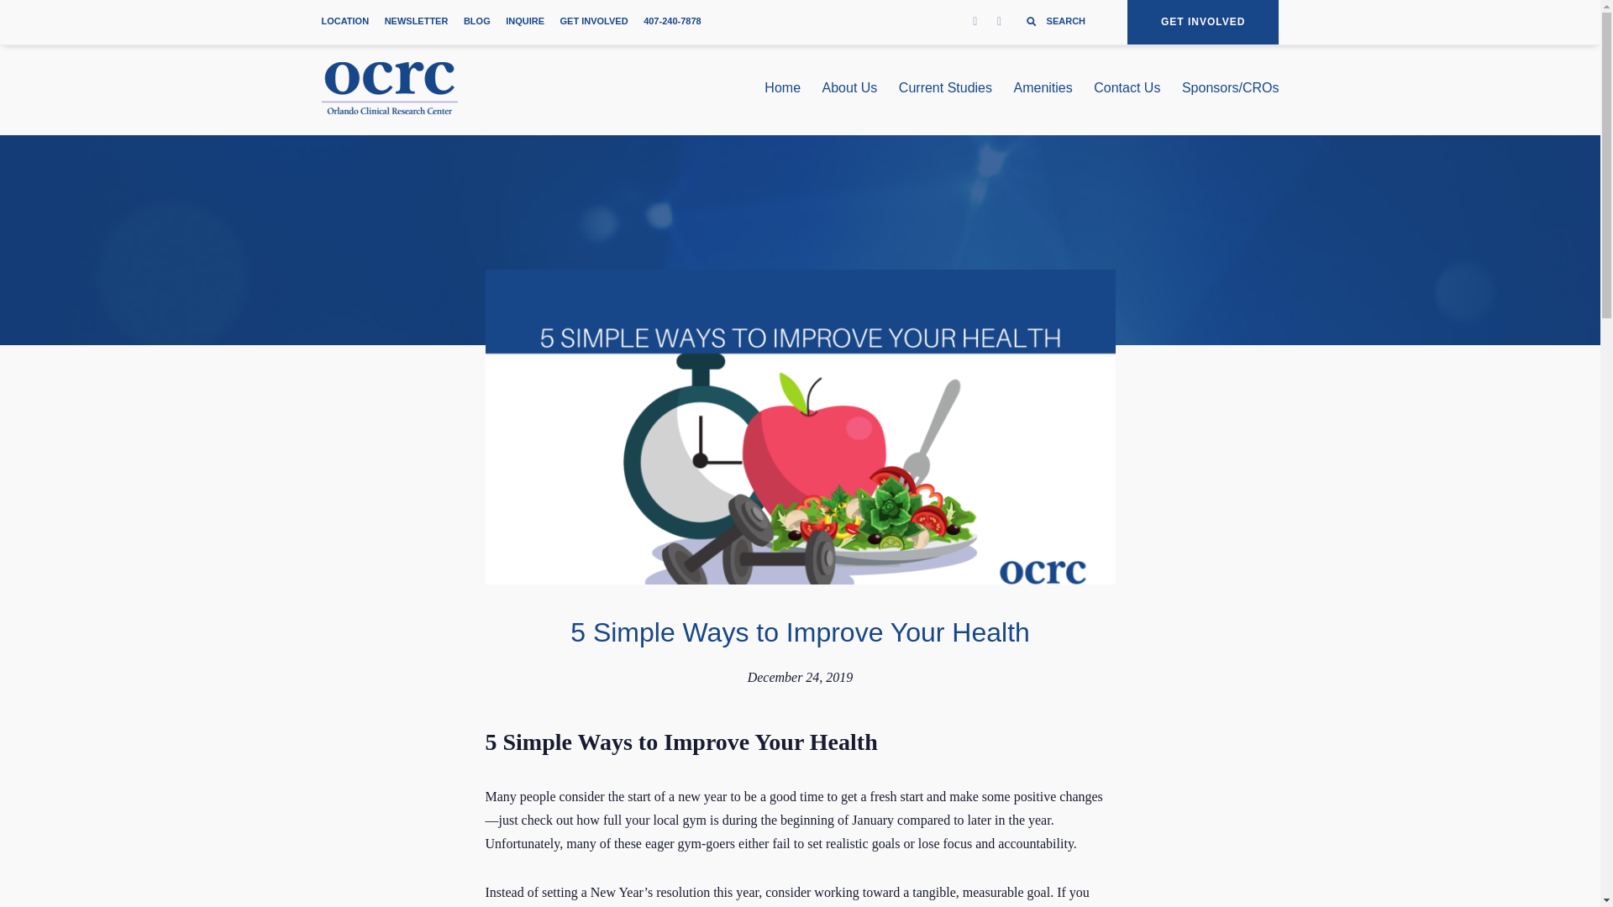 The width and height of the screenshot is (1613, 907). What do you see at coordinates (1203, 22) in the screenshot?
I see `GET INVOLVED` at bounding box center [1203, 22].